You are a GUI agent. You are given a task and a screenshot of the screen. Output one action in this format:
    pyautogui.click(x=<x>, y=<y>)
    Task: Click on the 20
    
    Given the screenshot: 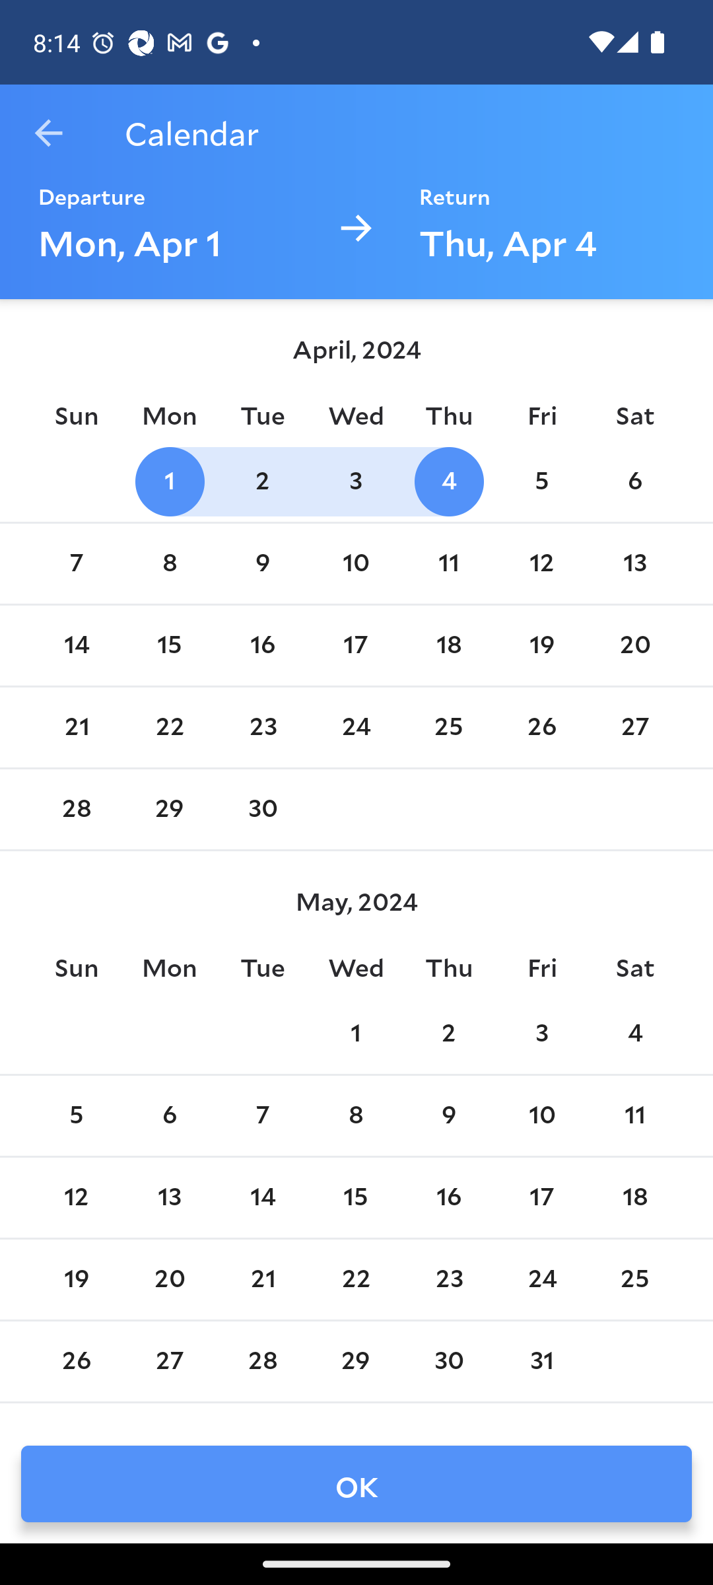 What is the action you would take?
    pyautogui.click(x=635, y=645)
    